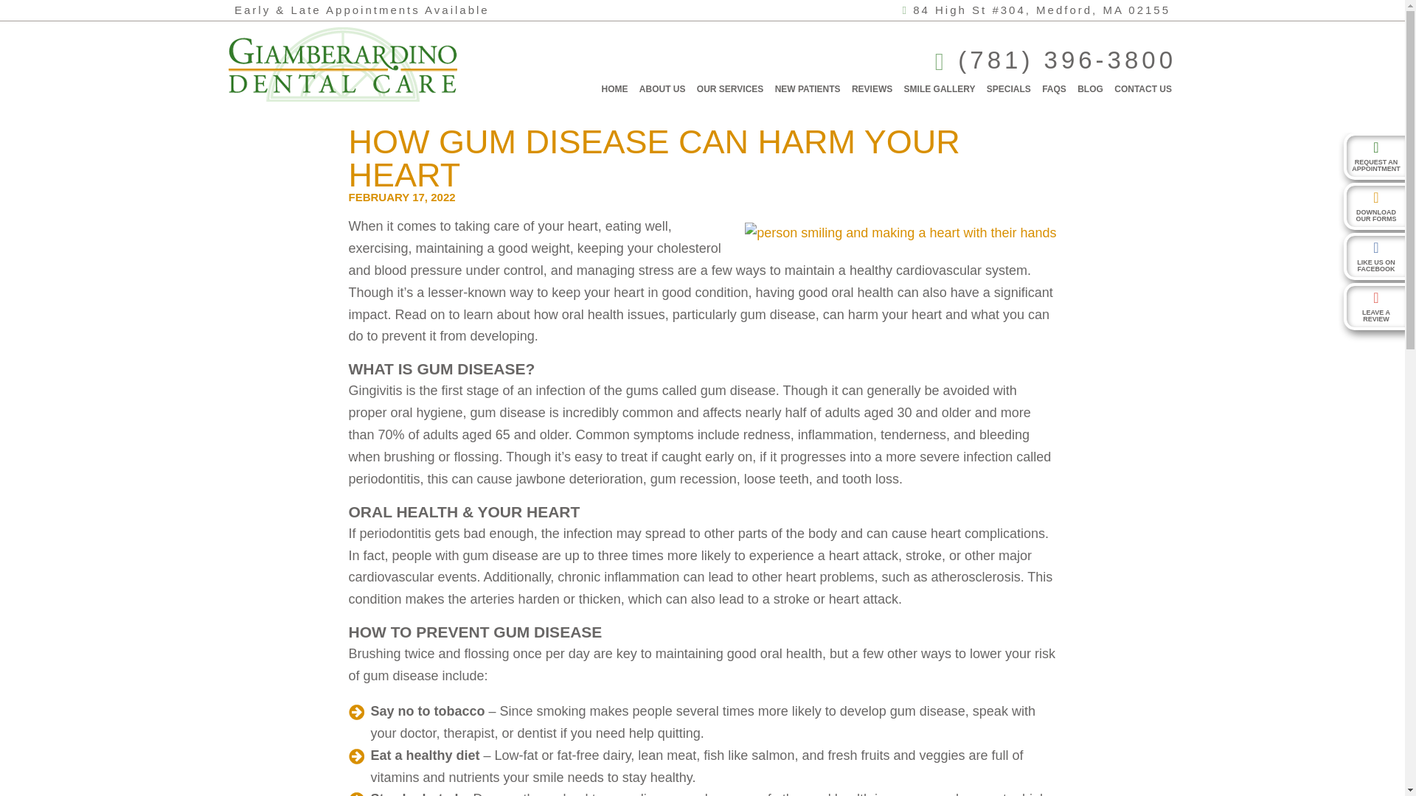  What do you see at coordinates (1090, 88) in the screenshot?
I see `BLOG` at bounding box center [1090, 88].